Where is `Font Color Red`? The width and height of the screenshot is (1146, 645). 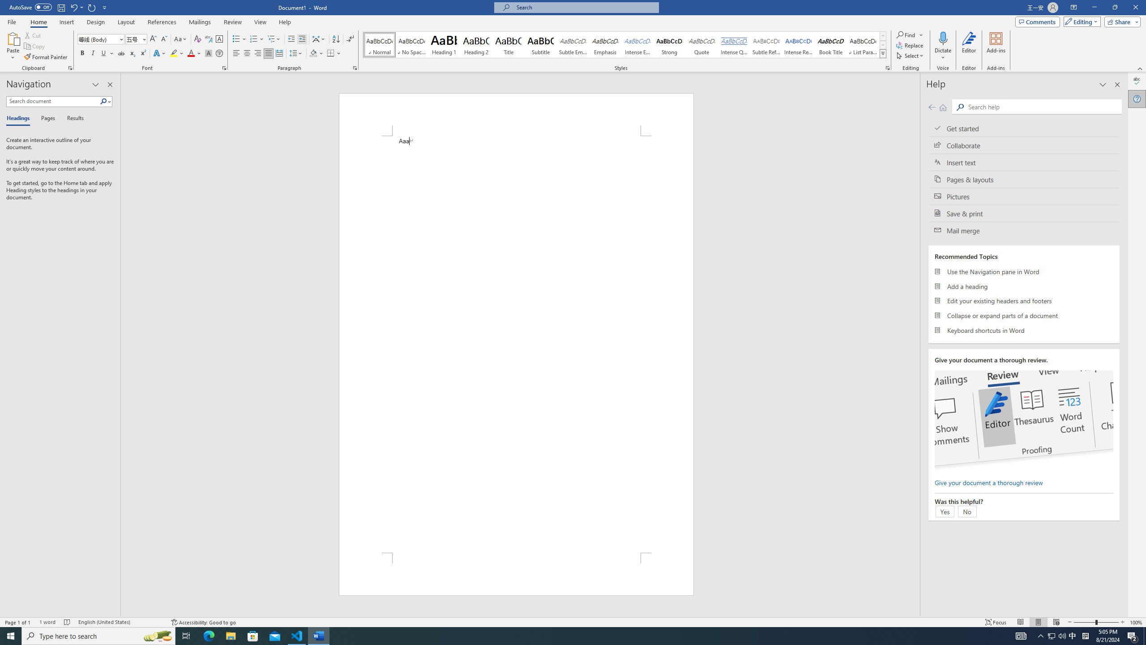
Font Color Red is located at coordinates (191, 54).